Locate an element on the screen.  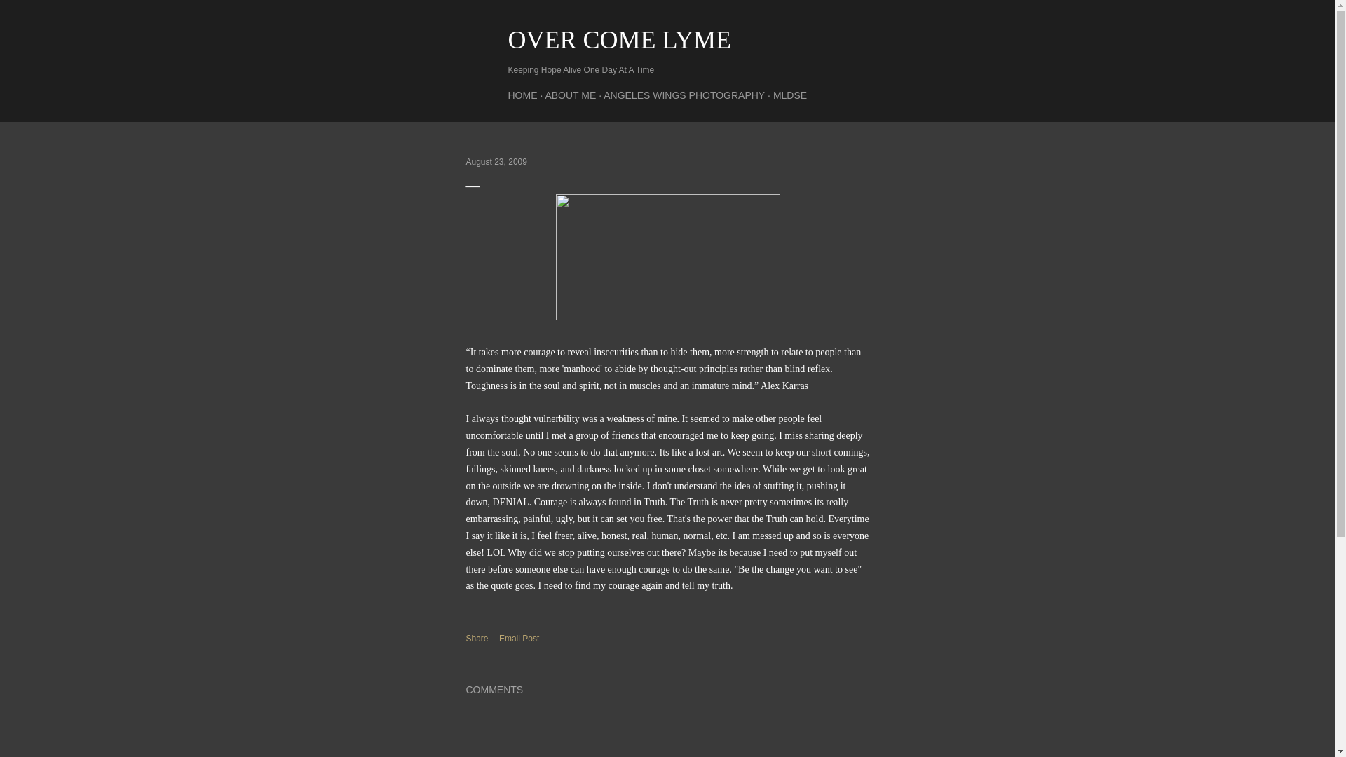
ABOUT ME is located at coordinates (571, 95).